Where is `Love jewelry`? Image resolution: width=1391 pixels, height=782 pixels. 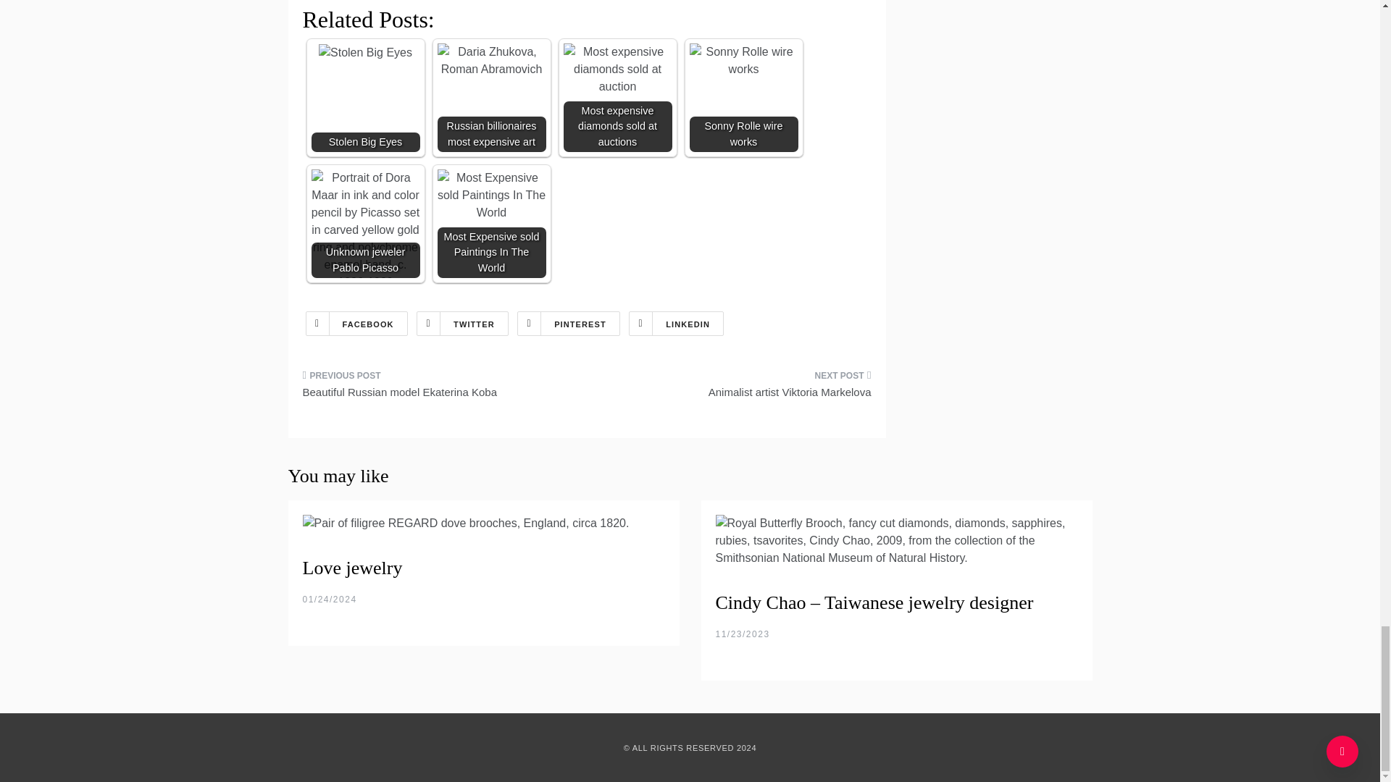
Love jewelry is located at coordinates (353, 568).